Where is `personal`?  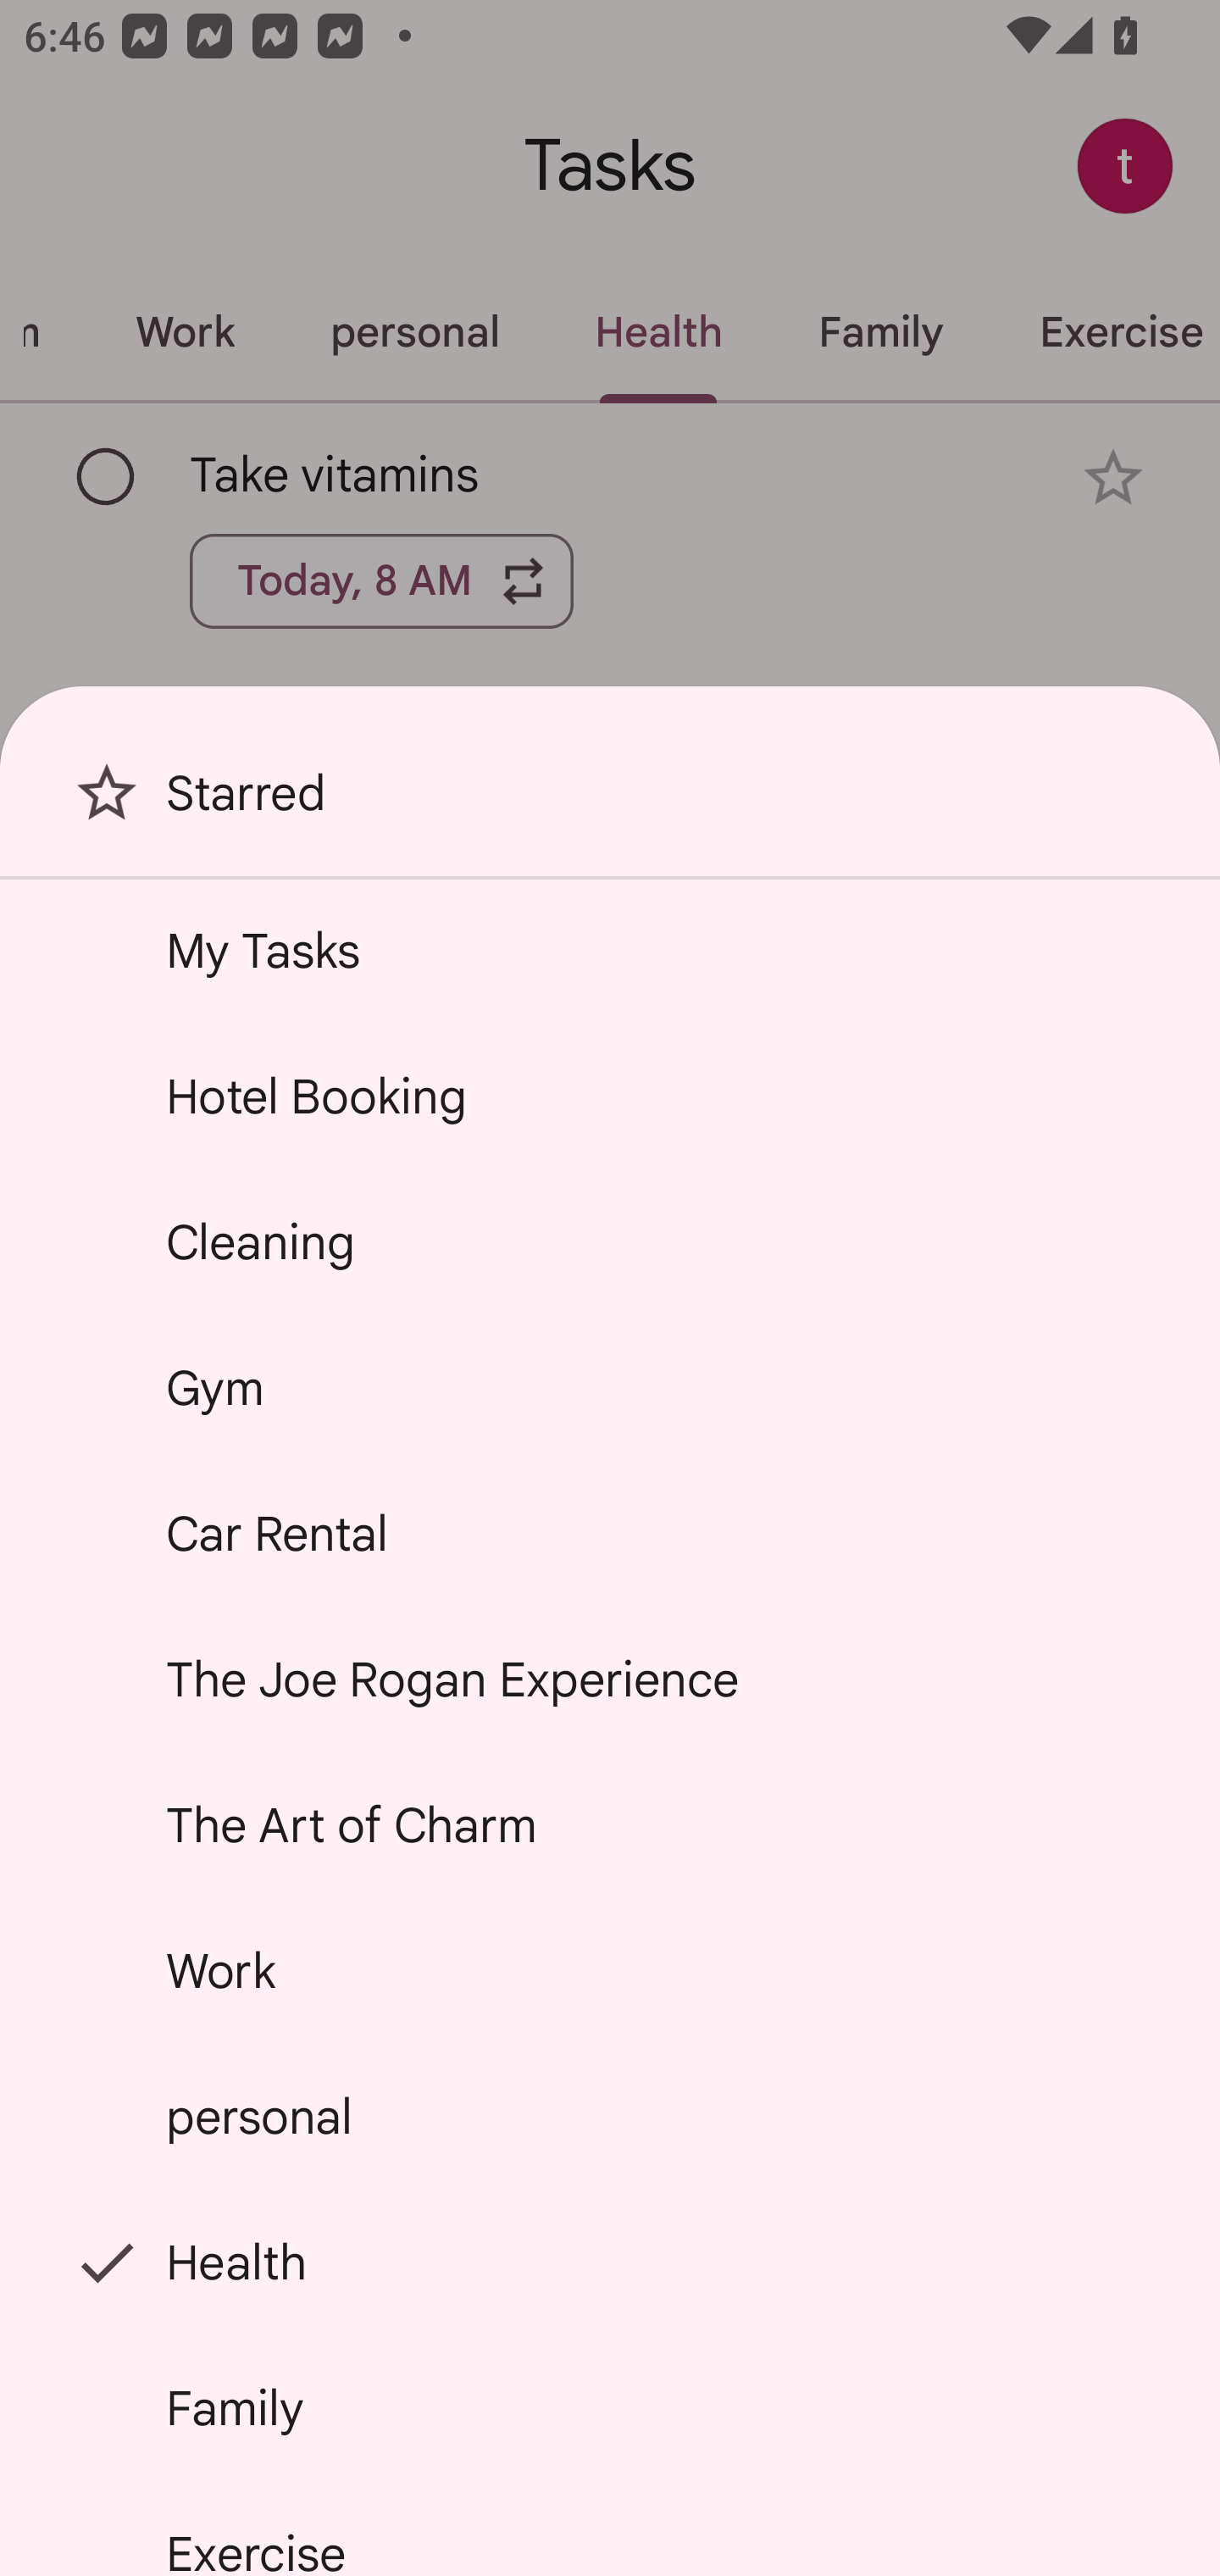 personal is located at coordinates (610, 2115).